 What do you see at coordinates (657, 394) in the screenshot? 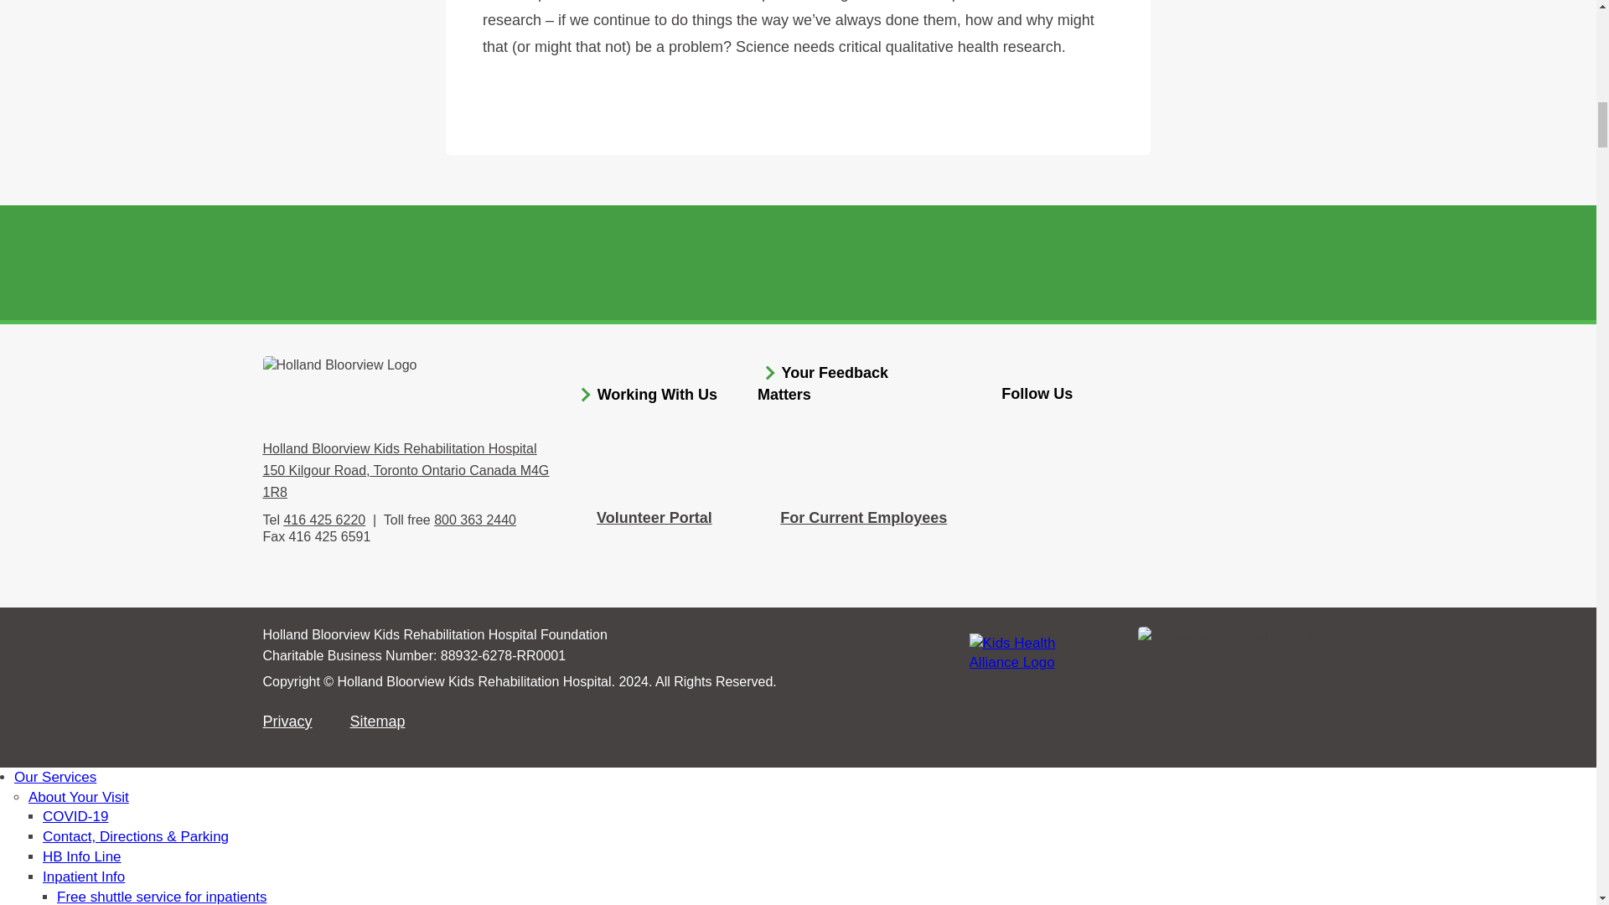
I see `Working With Us` at bounding box center [657, 394].